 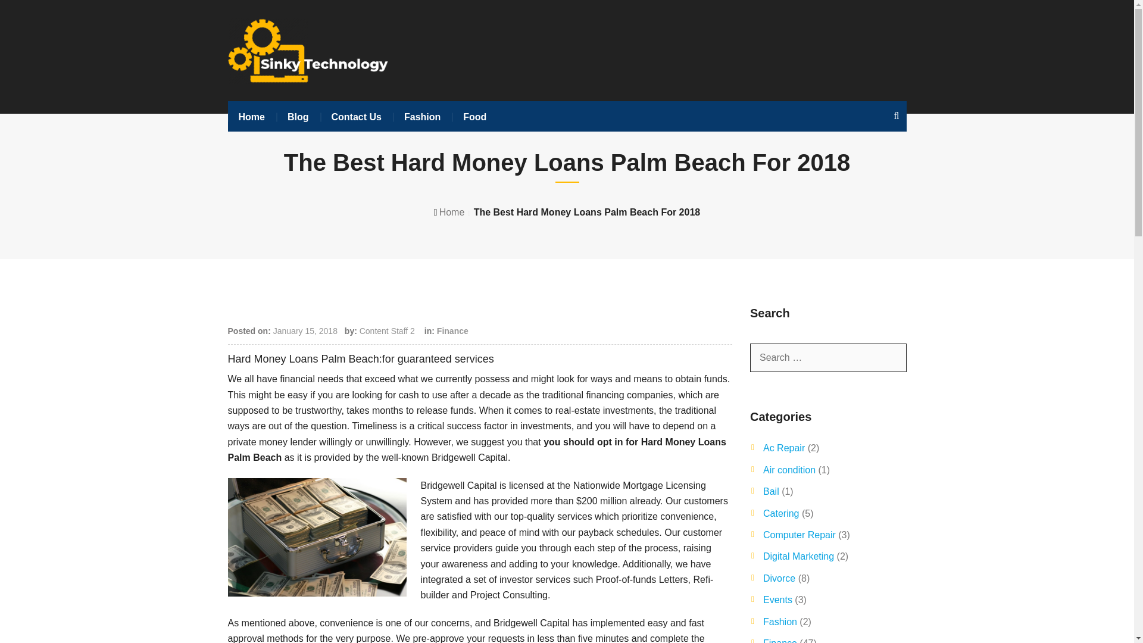 I want to click on Home, so click(x=251, y=117).